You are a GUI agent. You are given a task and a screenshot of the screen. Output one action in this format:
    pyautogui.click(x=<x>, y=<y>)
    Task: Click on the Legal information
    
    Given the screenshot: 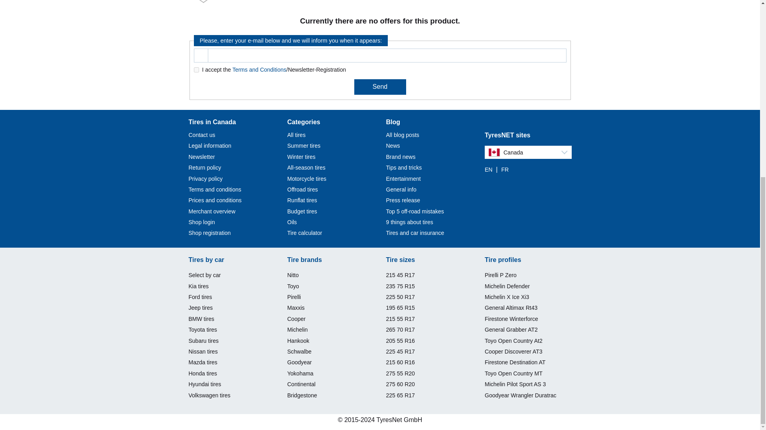 What is the action you would take?
    pyautogui.click(x=210, y=145)
    